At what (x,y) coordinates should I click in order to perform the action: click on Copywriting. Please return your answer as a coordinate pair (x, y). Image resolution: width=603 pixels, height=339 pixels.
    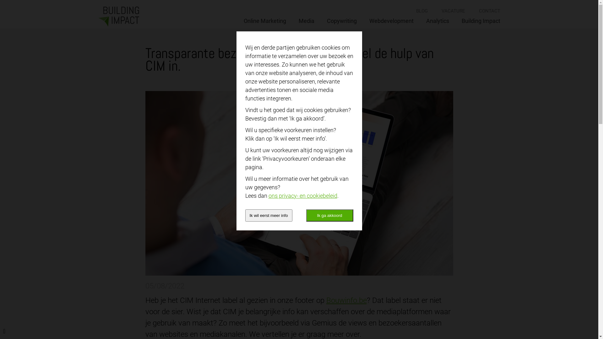
    Looking at the image, I should click on (342, 21).